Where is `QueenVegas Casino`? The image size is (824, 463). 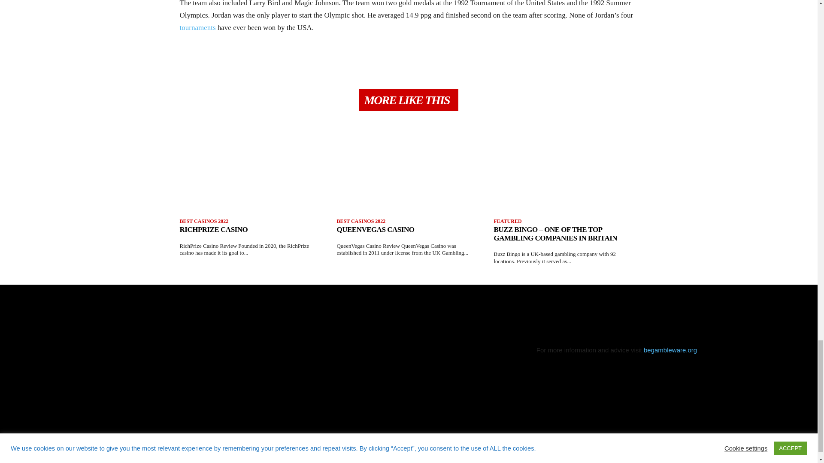 QueenVegas Casino is located at coordinates (375, 229).